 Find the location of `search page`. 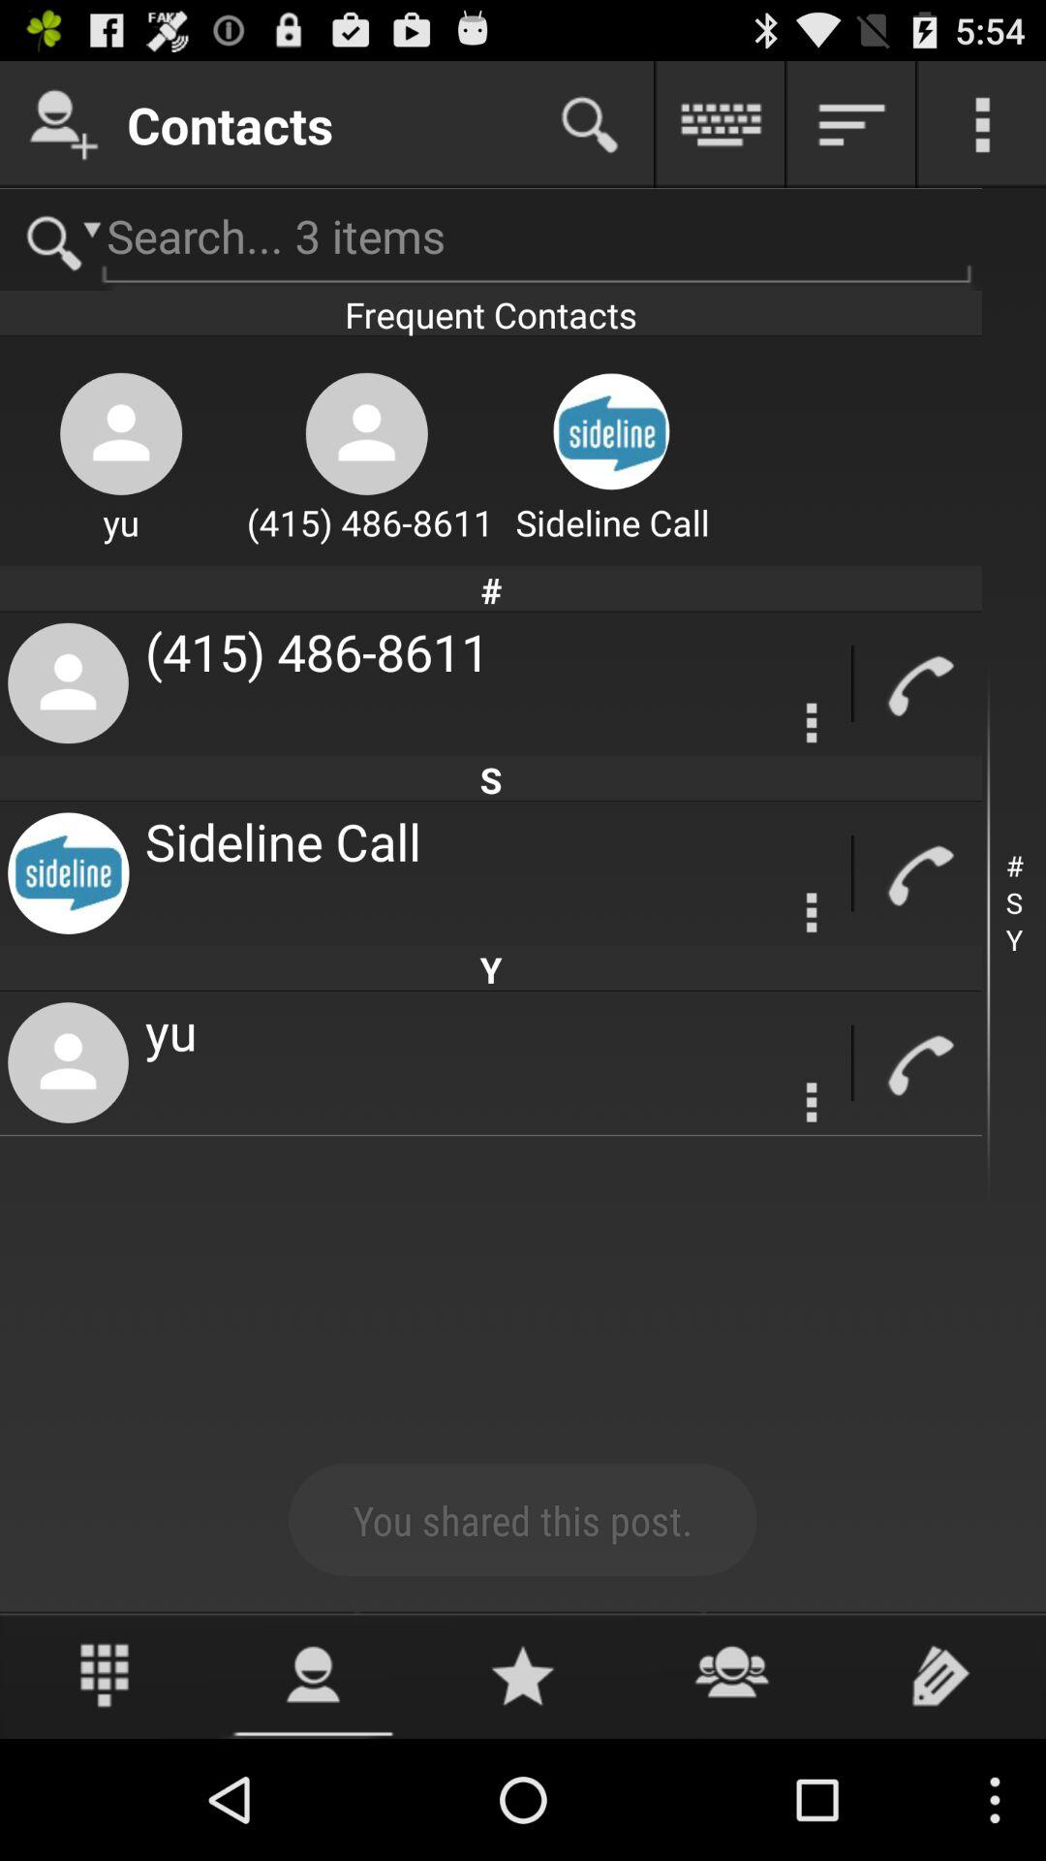

search page is located at coordinates (56, 240).